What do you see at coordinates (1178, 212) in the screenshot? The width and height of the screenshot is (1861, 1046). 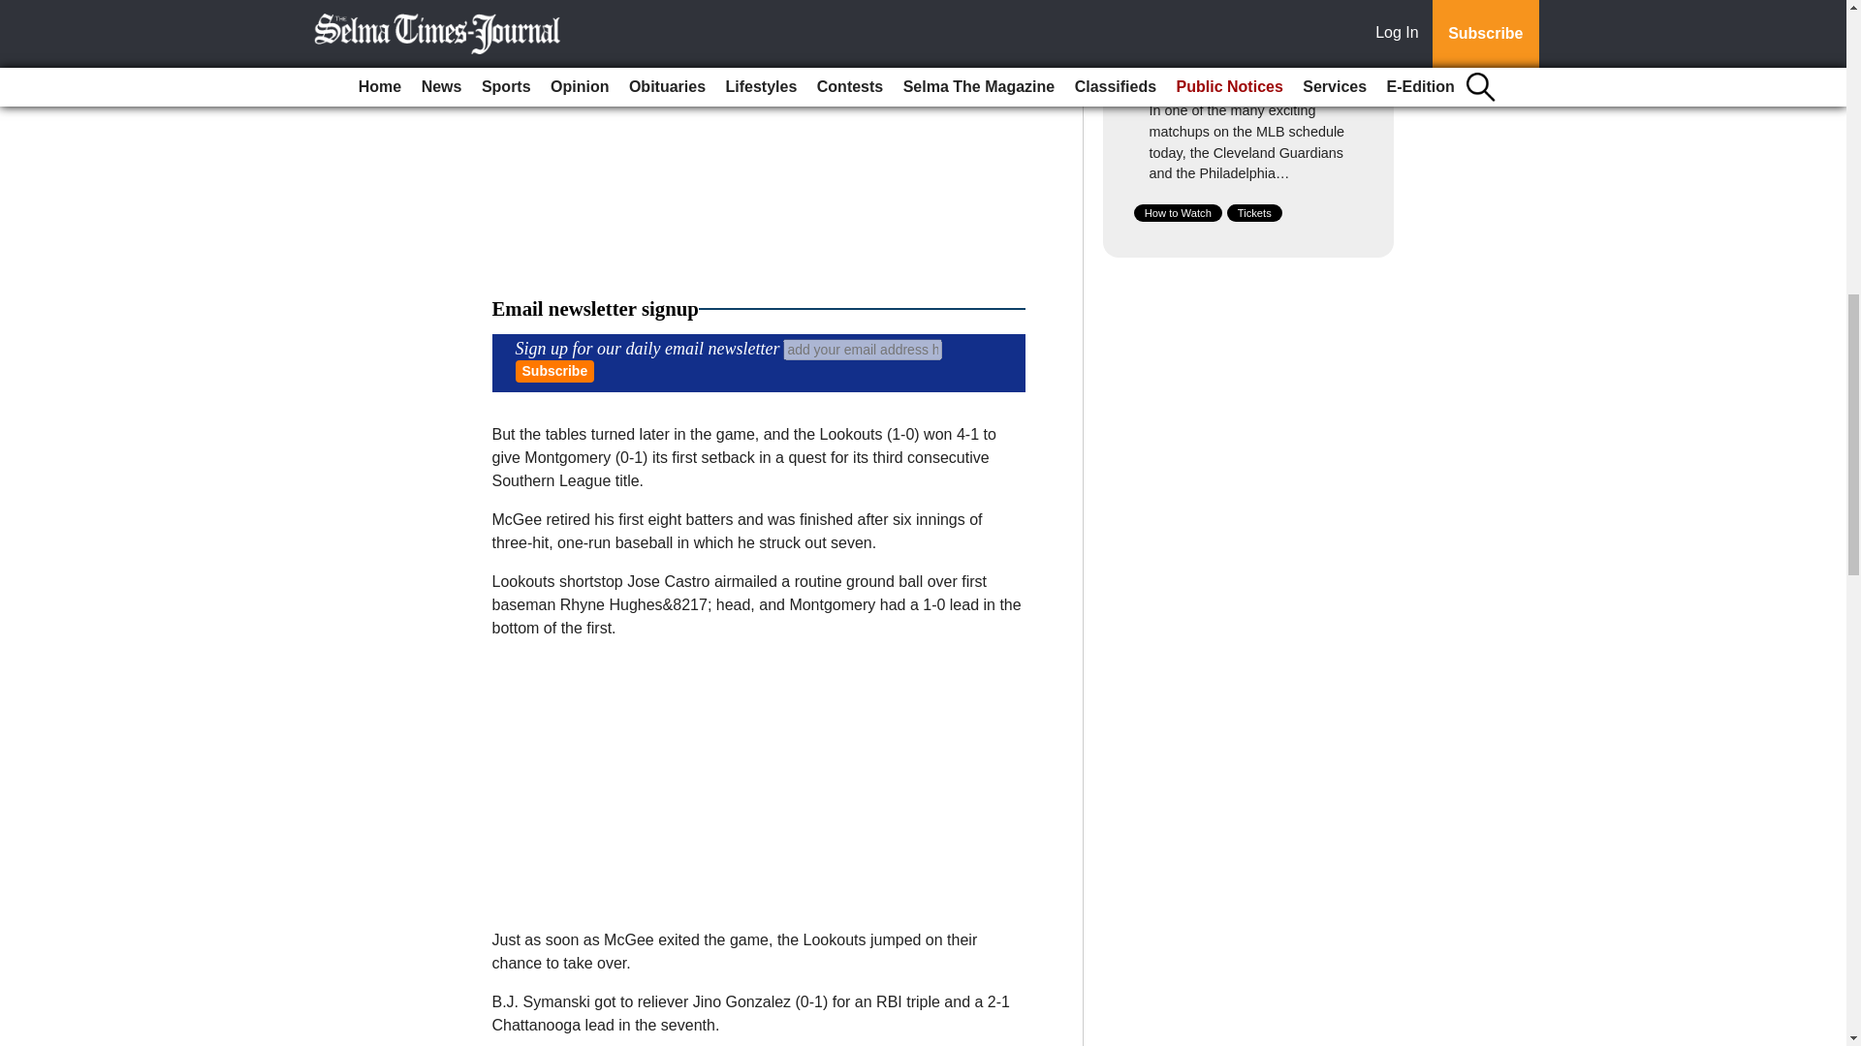 I see `How to Watch` at bounding box center [1178, 212].